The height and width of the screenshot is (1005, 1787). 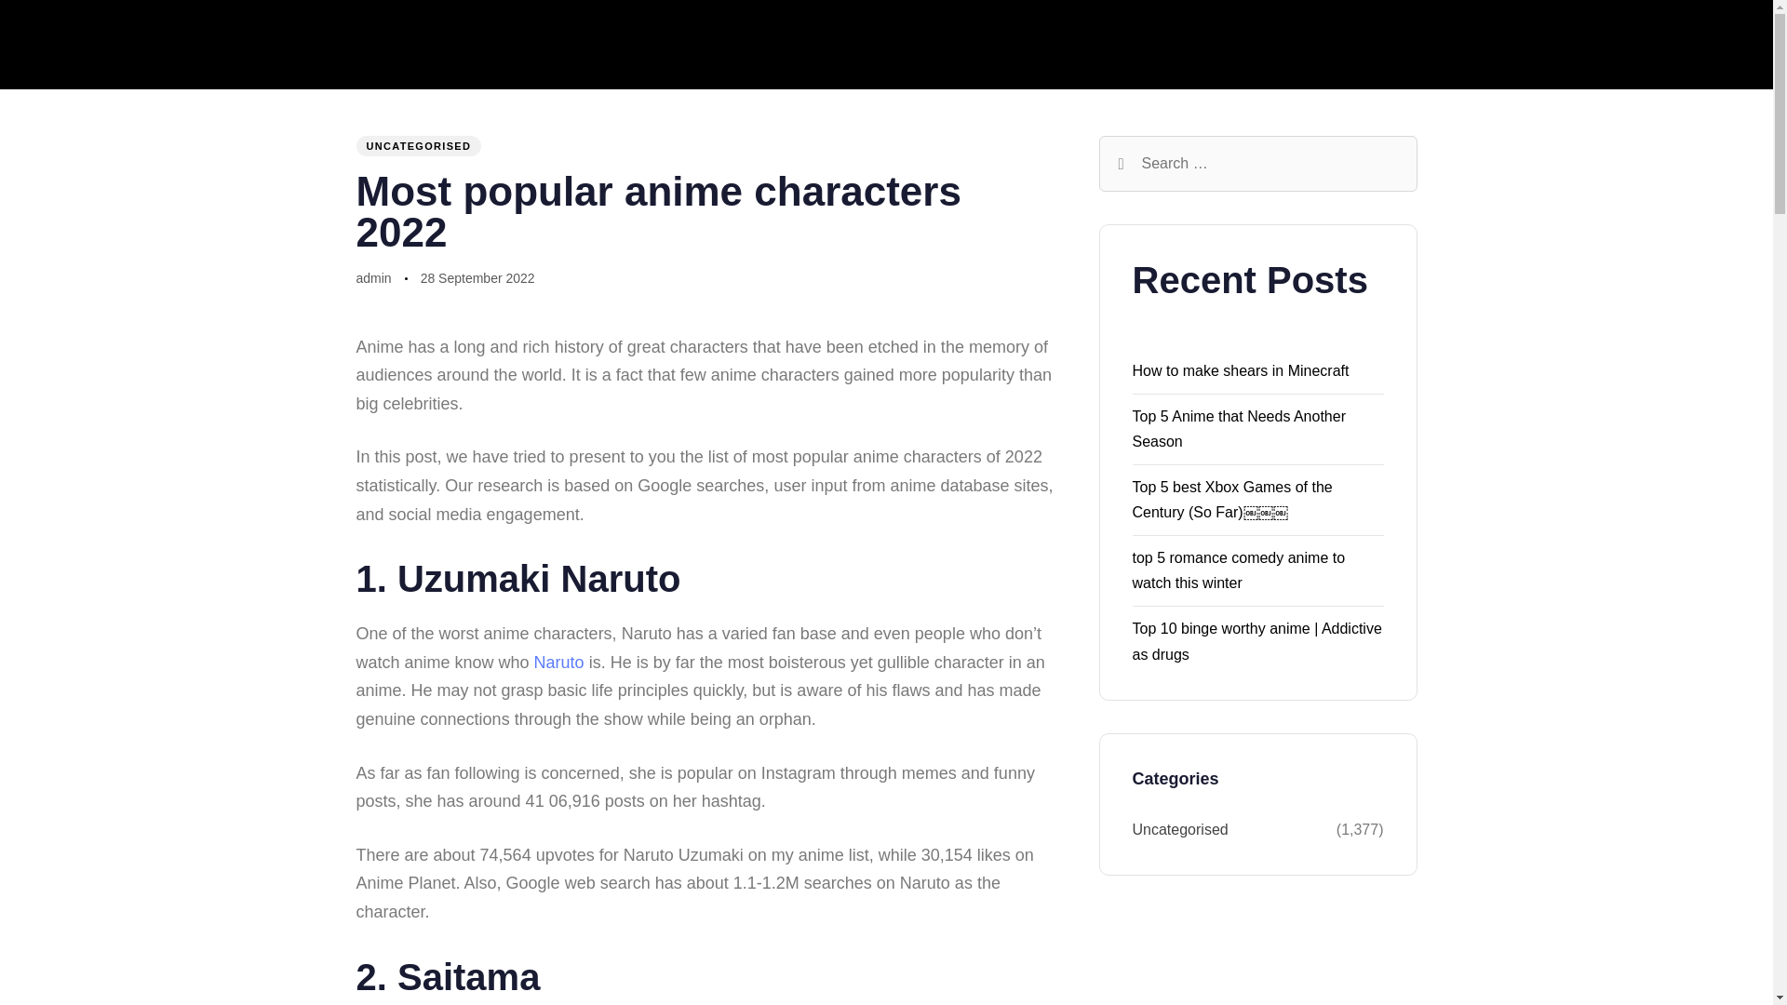 I want to click on Posts by admin, so click(x=373, y=277).